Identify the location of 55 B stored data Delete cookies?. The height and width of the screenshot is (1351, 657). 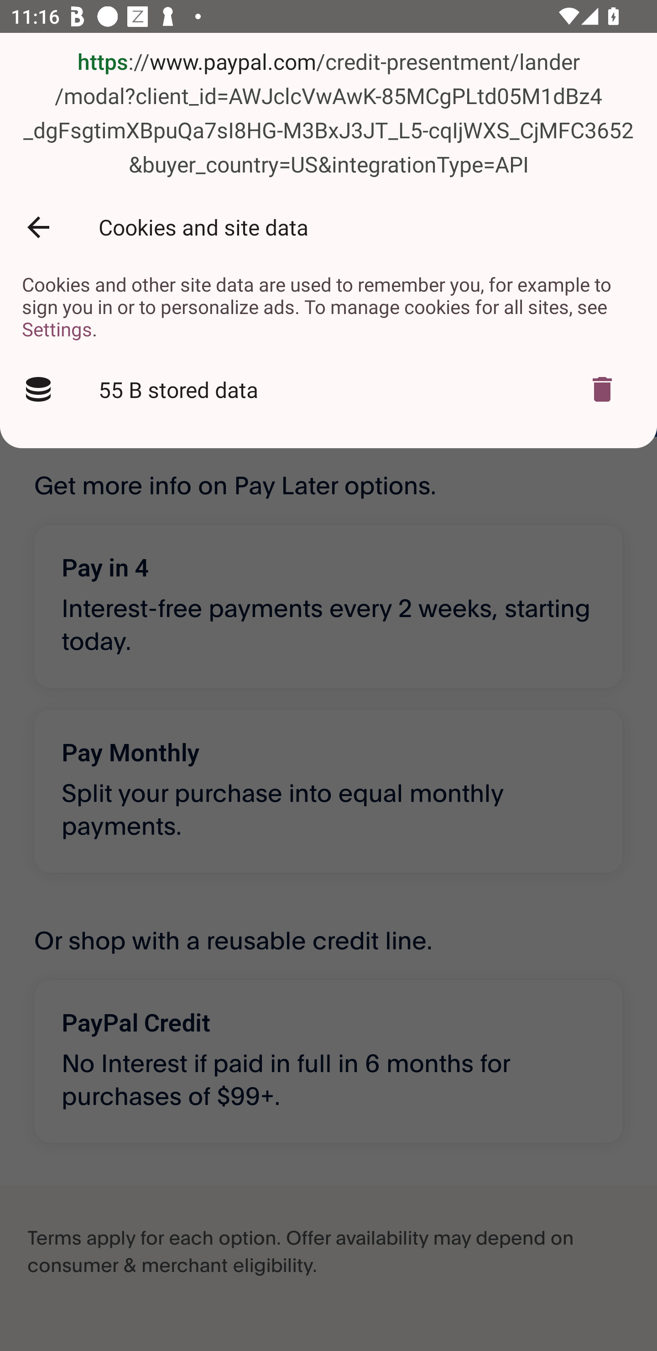
(328, 390).